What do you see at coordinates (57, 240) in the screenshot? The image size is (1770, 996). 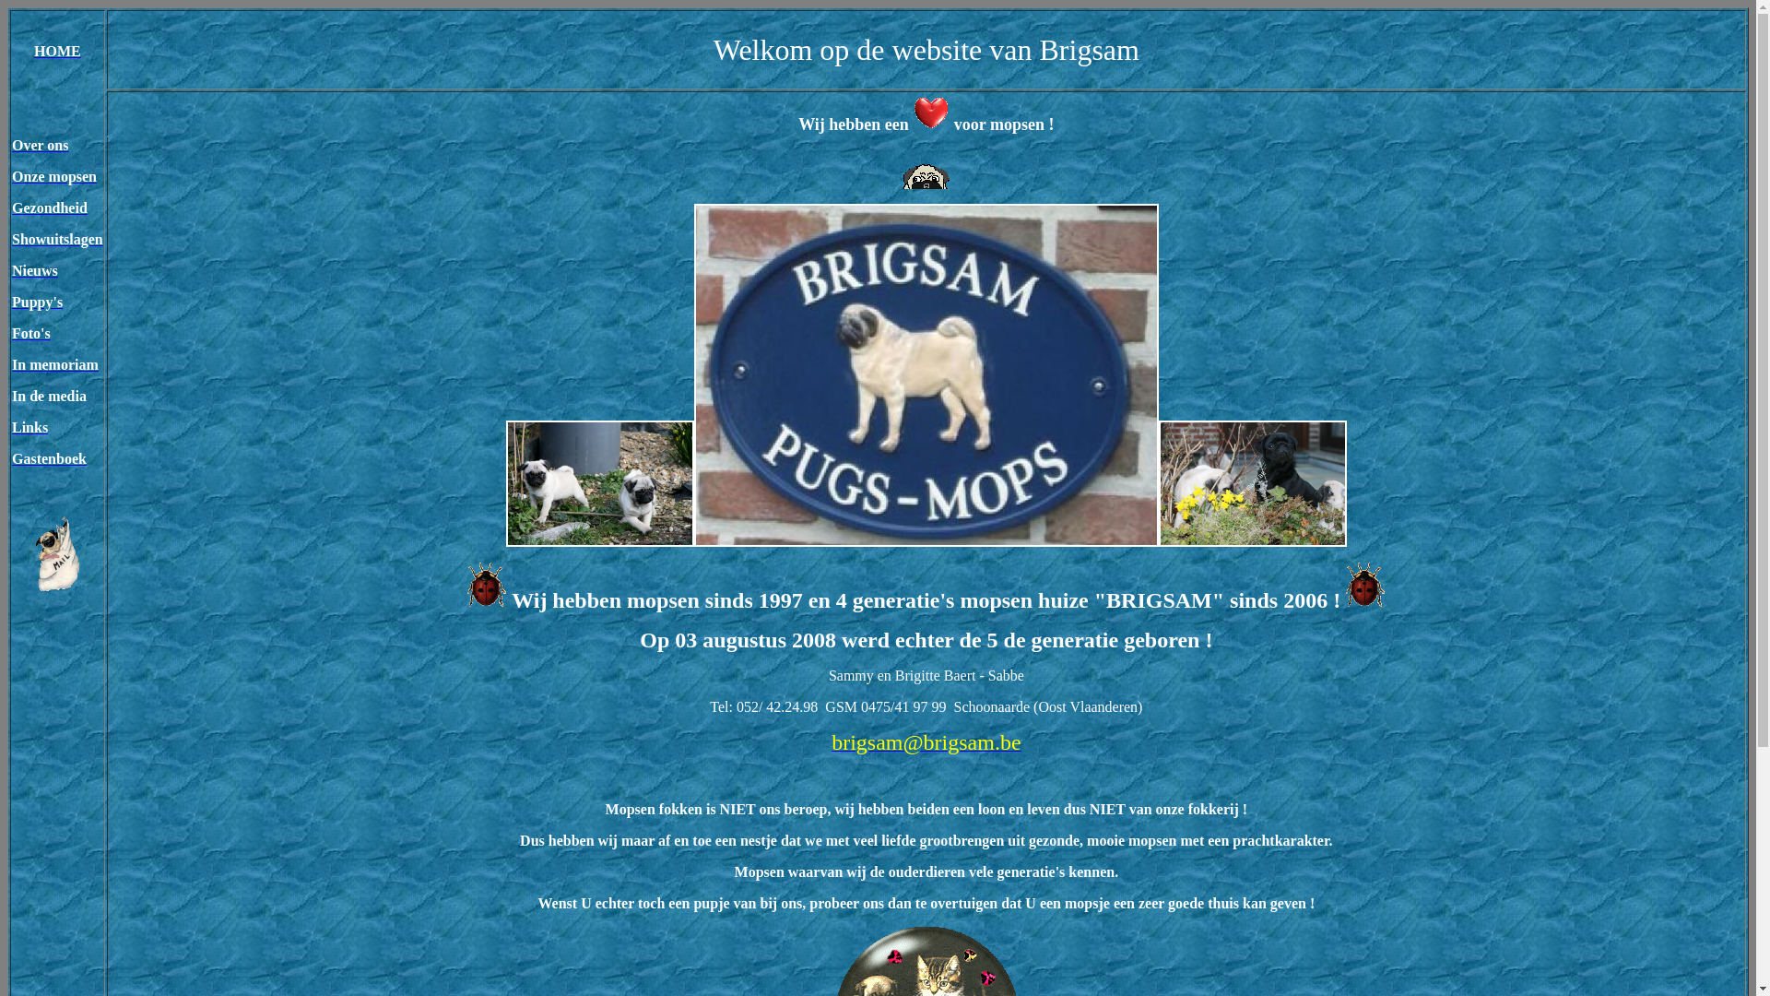 I see `Showuitslagen` at bounding box center [57, 240].